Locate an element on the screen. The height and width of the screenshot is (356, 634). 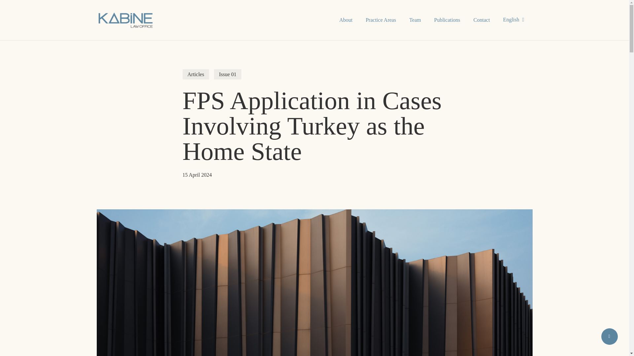
Practice Areas is located at coordinates (380, 20).